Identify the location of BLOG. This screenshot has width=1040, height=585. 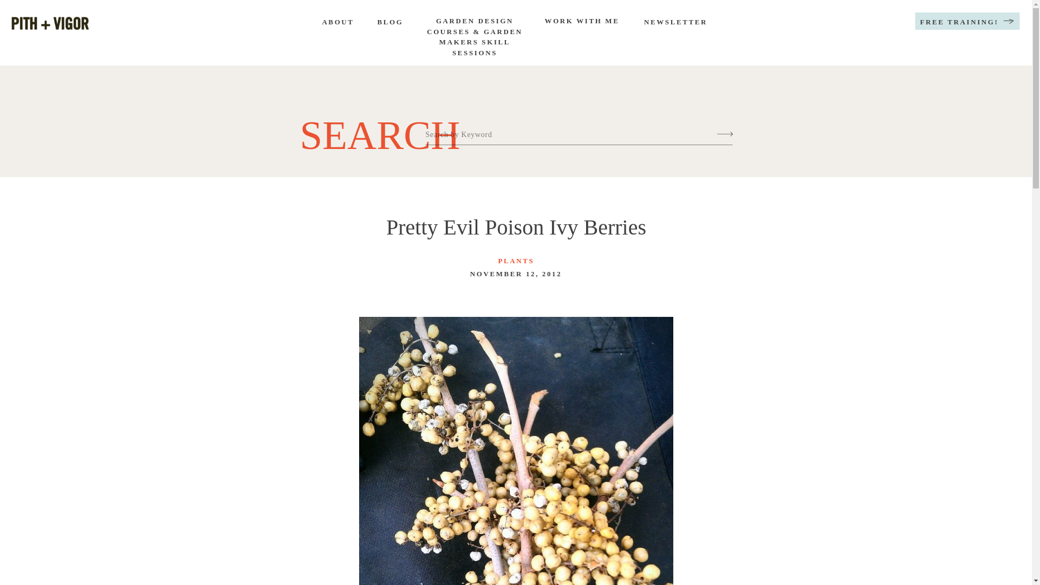
(390, 23).